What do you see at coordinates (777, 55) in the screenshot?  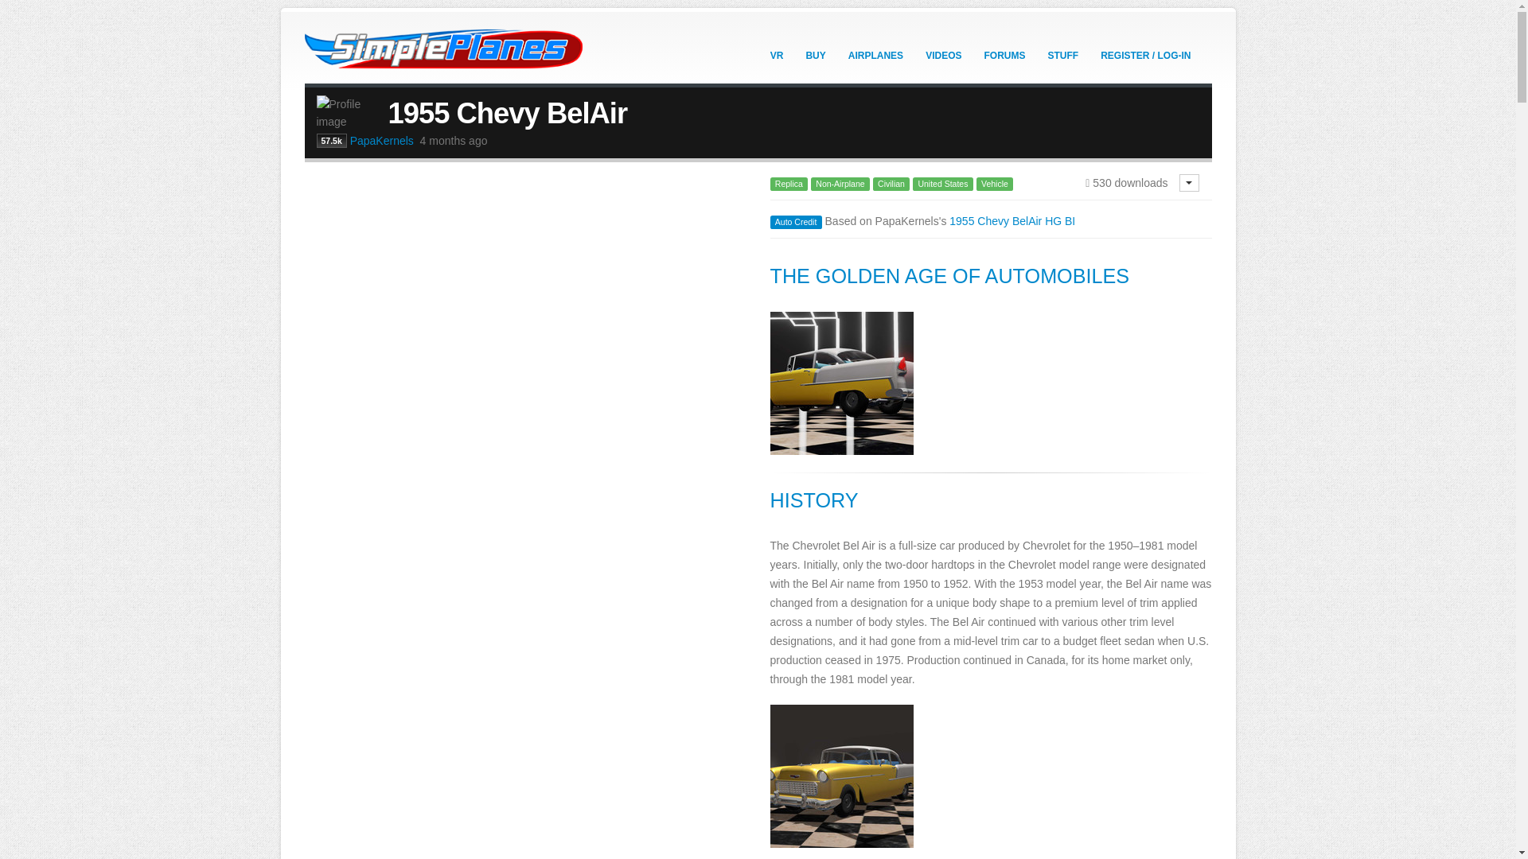 I see `VR` at bounding box center [777, 55].